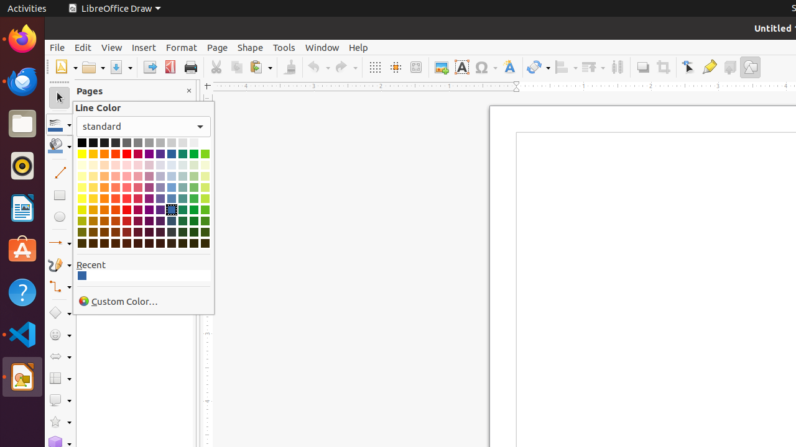  Describe the element at coordinates (22, 377) in the screenshot. I see `LibreOffice Draw` at that location.